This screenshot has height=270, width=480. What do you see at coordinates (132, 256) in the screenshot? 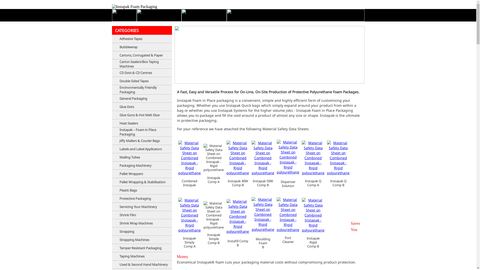
I see `Taping Machines` at bounding box center [132, 256].